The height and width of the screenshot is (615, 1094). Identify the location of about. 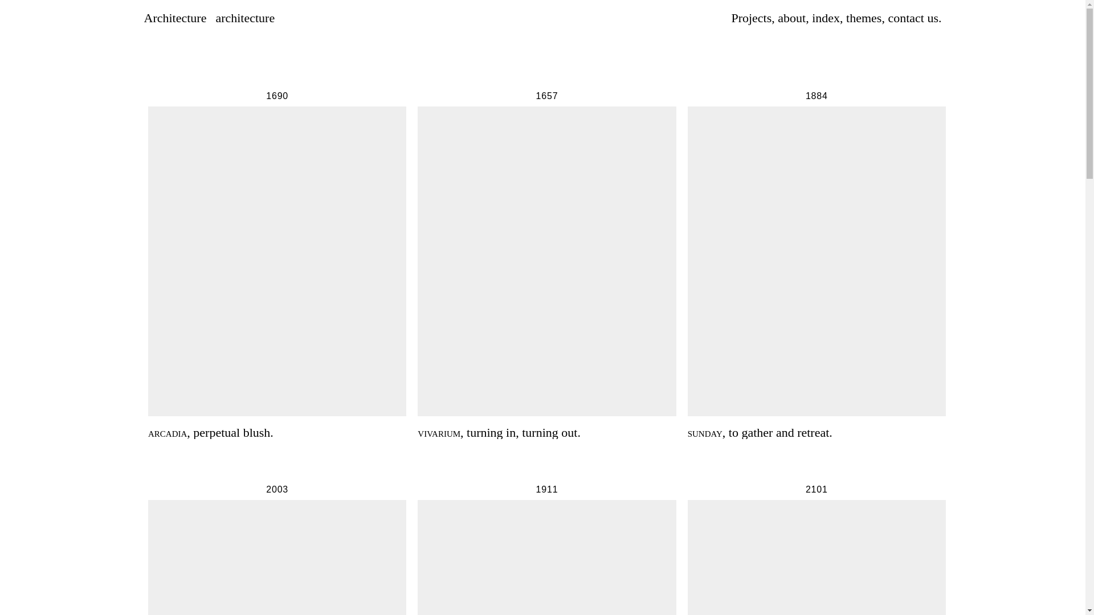
(865, 18).